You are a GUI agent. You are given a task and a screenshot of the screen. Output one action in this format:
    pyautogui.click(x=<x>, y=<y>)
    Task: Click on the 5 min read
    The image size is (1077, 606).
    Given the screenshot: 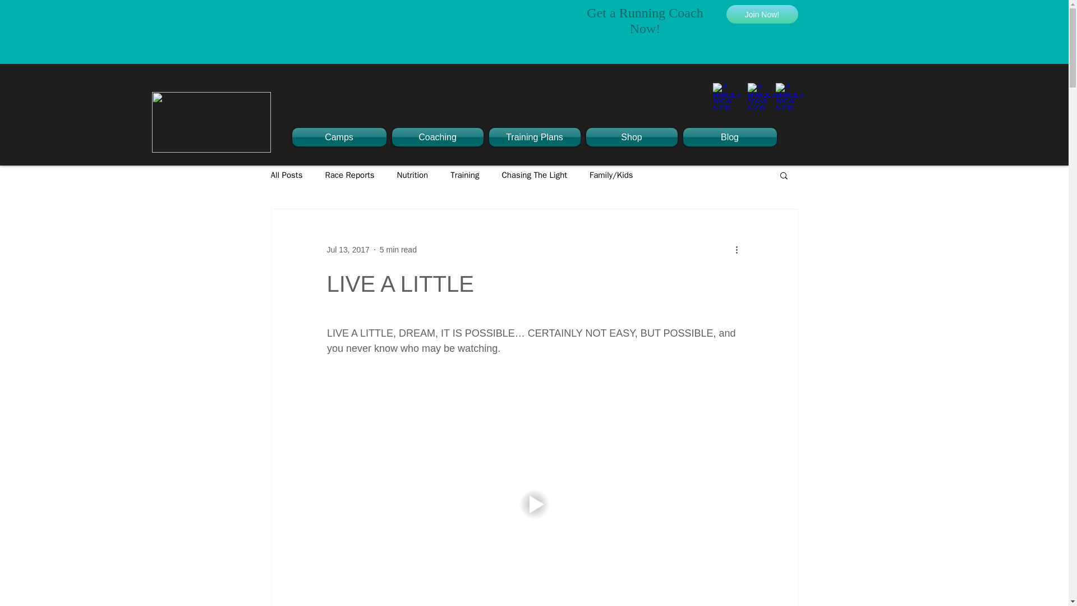 What is the action you would take?
    pyautogui.click(x=398, y=249)
    